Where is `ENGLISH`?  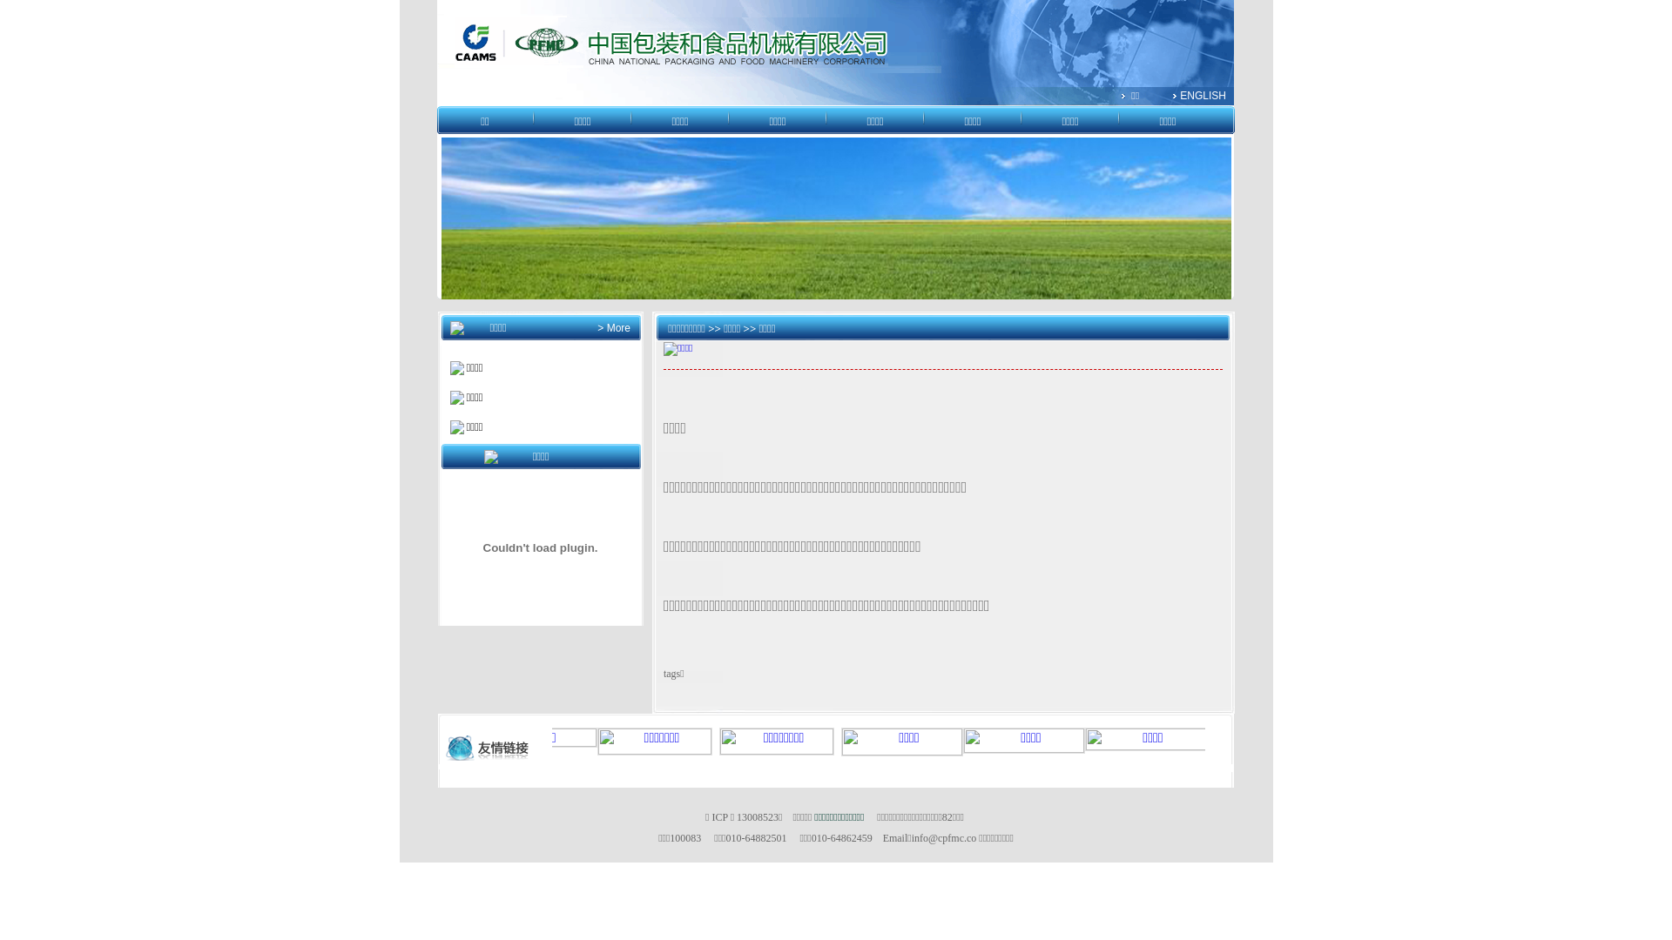 ENGLISH is located at coordinates (1203, 96).